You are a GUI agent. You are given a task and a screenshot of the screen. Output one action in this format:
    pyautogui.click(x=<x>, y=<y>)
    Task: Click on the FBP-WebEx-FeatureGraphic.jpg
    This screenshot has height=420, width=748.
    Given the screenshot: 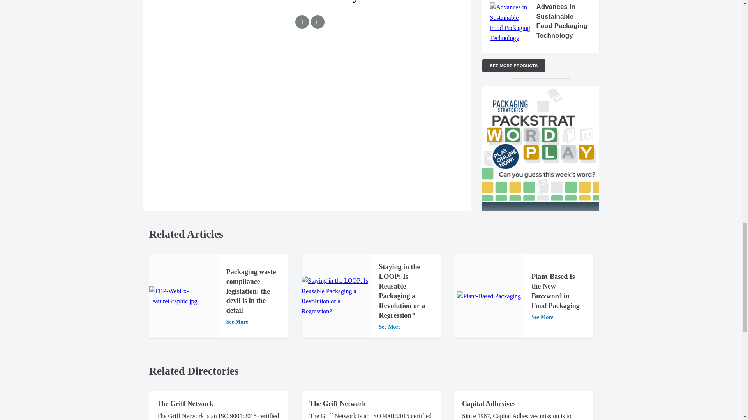 What is the action you would take?
    pyautogui.click(x=183, y=296)
    